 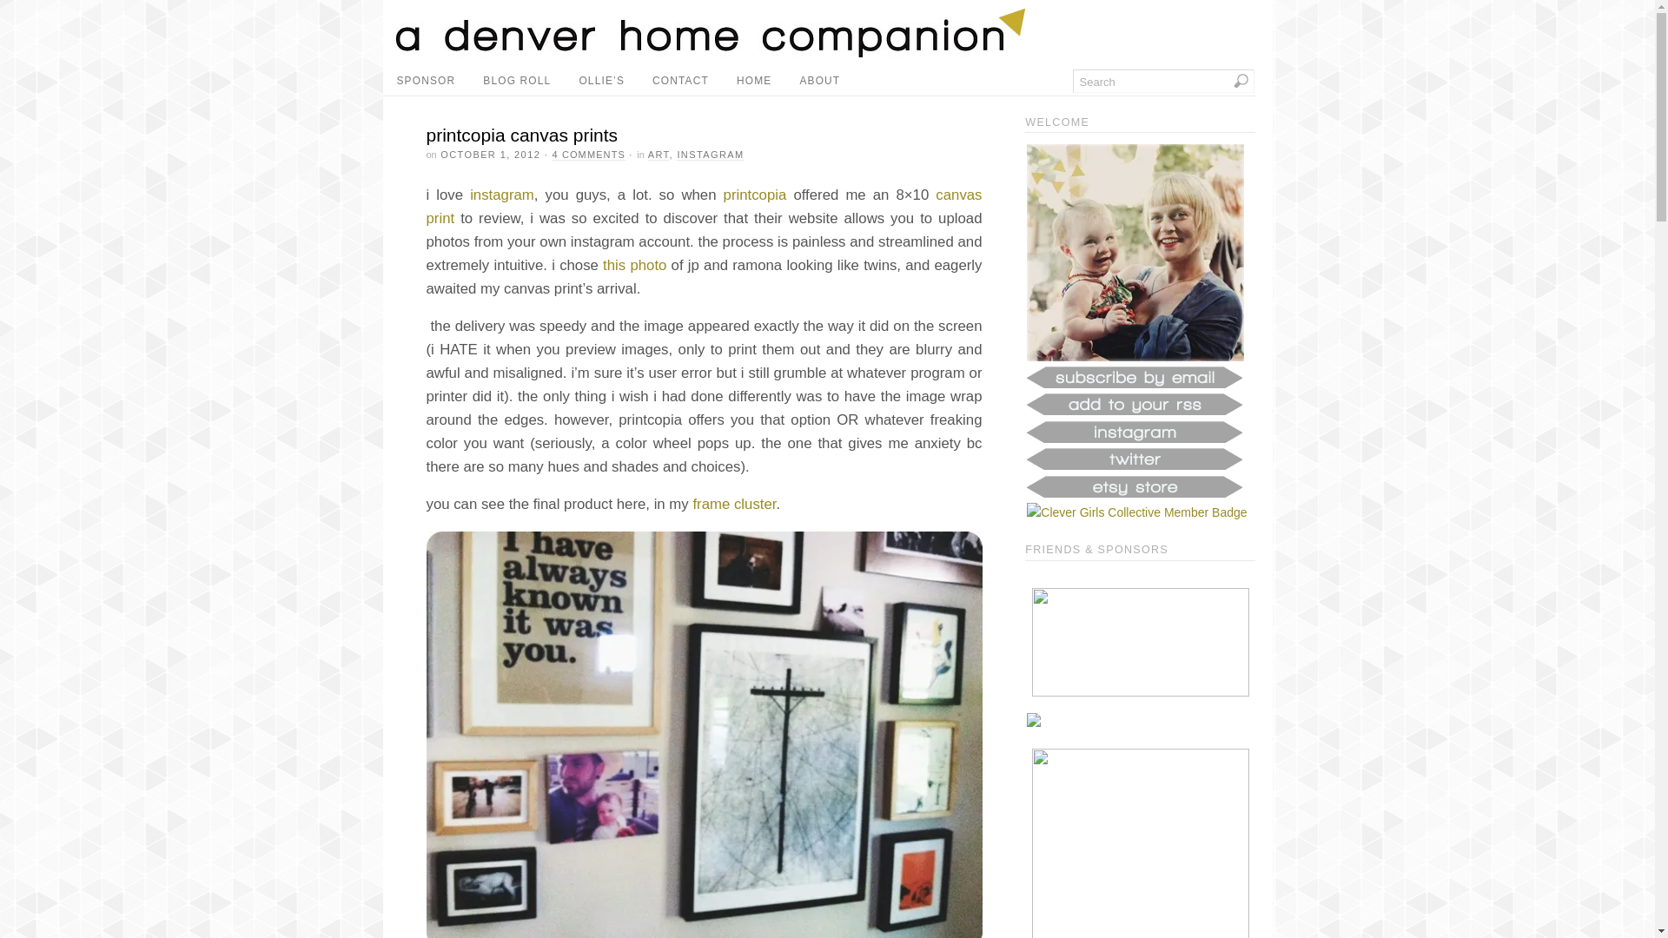 What do you see at coordinates (711, 155) in the screenshot?
I see `INSTAGRAM` at bounding box center [711, 155].